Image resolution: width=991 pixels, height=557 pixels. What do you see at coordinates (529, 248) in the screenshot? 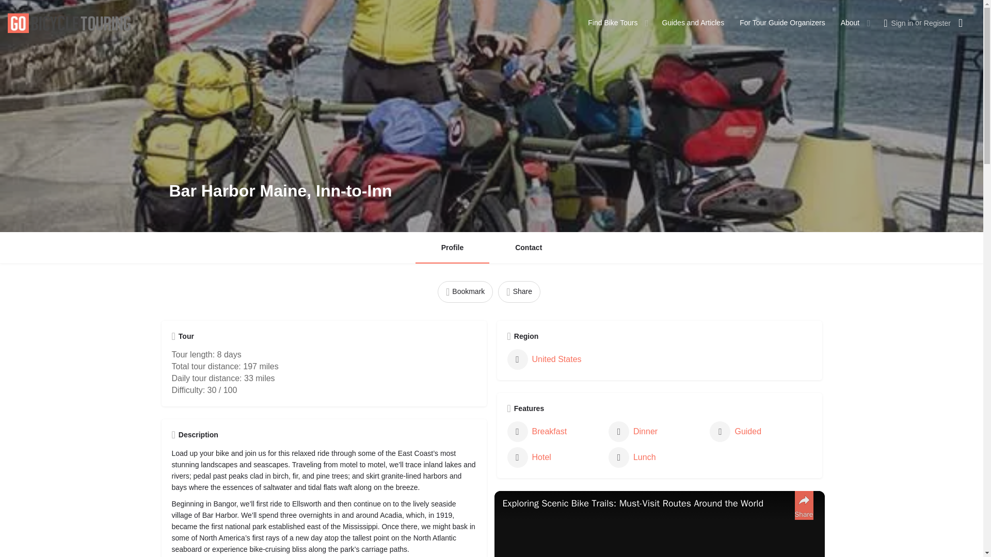
I see `Contact` at bounding box center [529, 248].